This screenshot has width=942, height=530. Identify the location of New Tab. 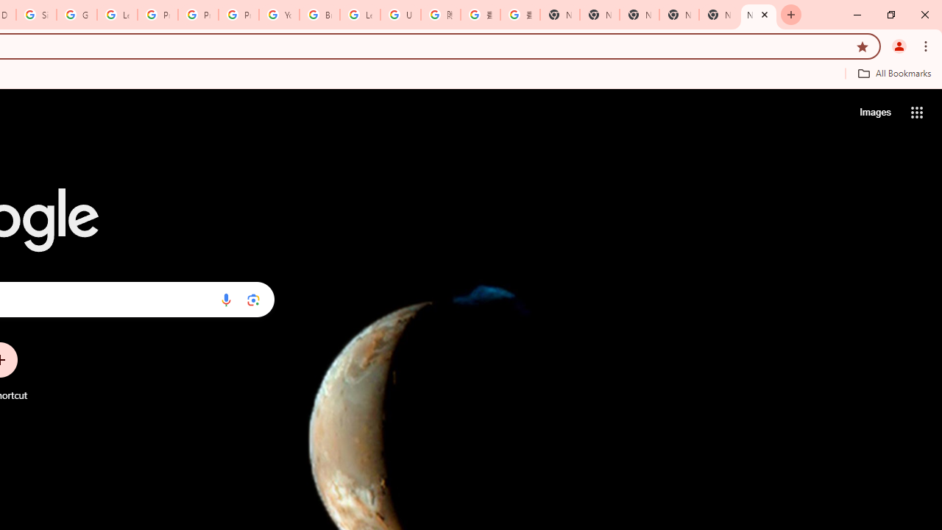
(718, 15).